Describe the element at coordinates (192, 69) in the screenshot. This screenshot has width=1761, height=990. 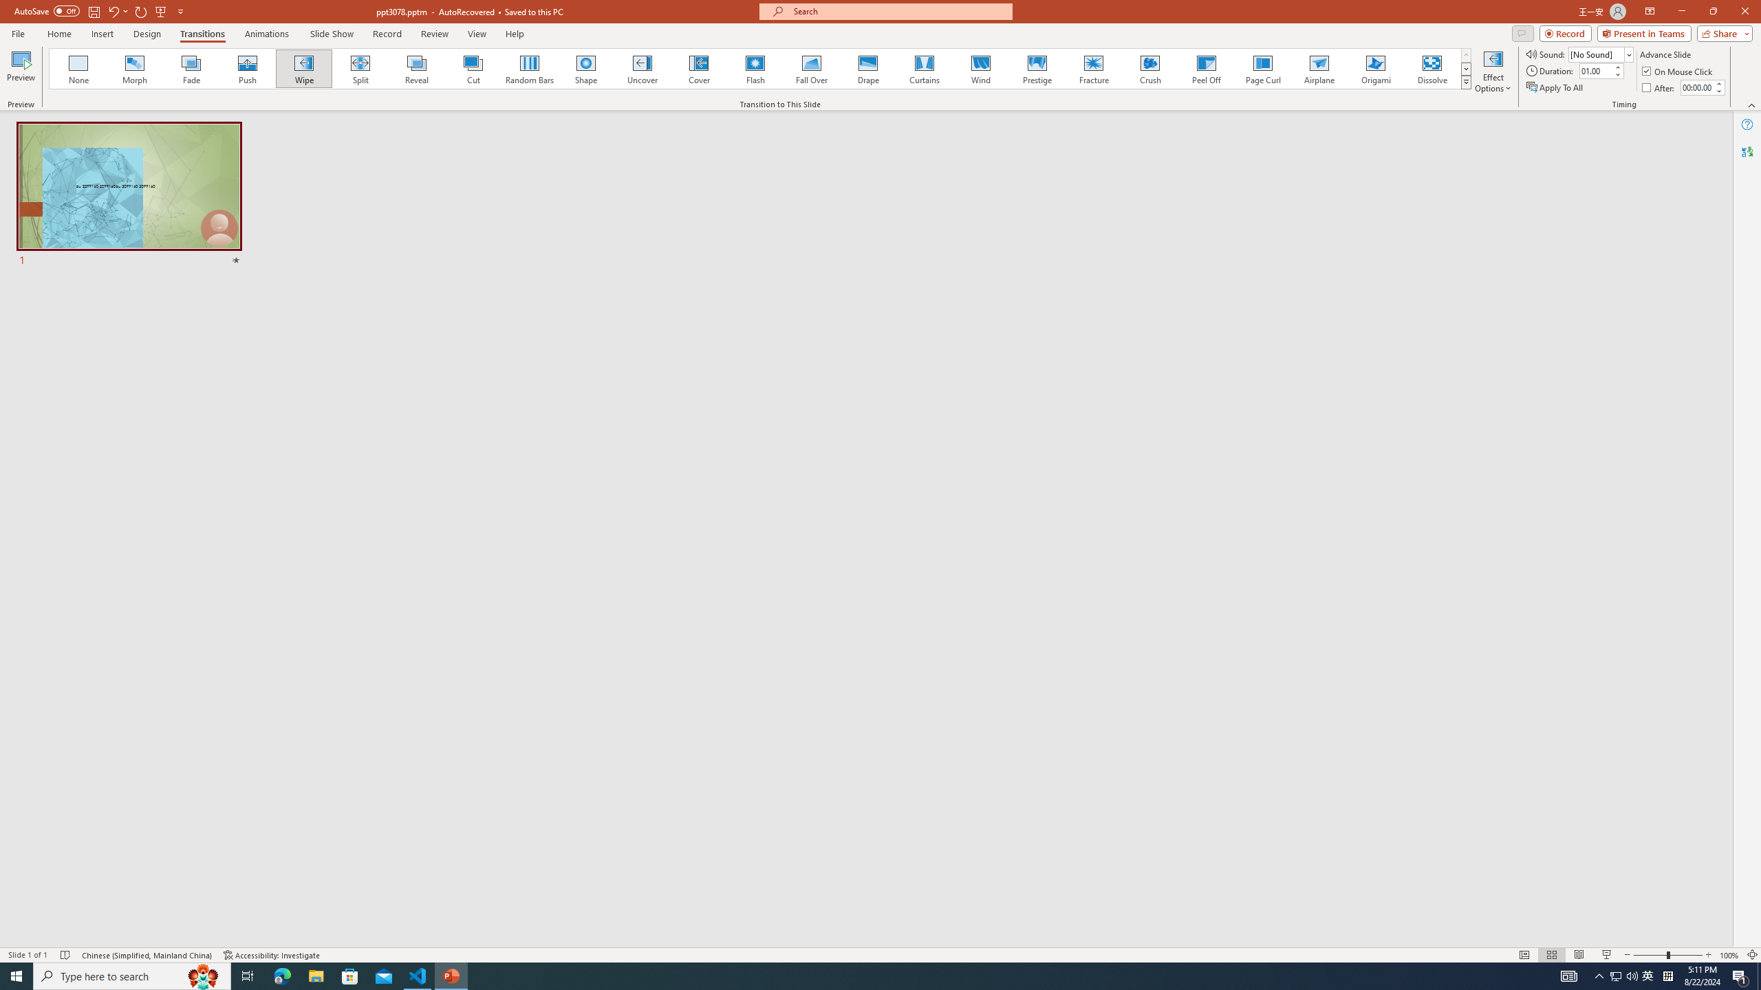
I see `Fade` at that location.